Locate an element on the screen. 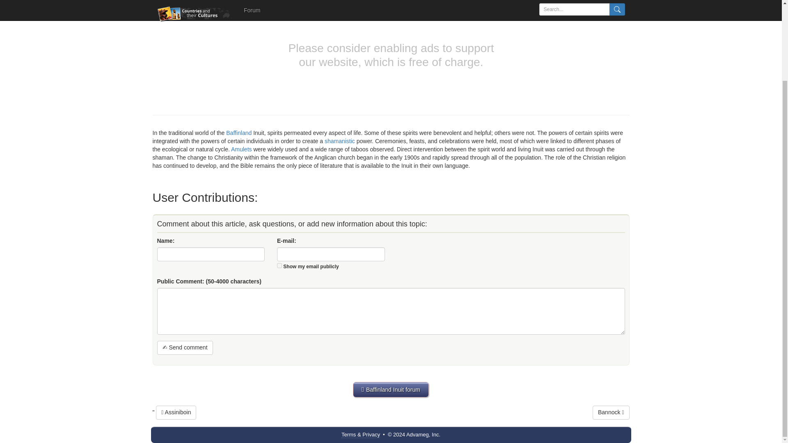  1 is located at coordinates (279, 266).